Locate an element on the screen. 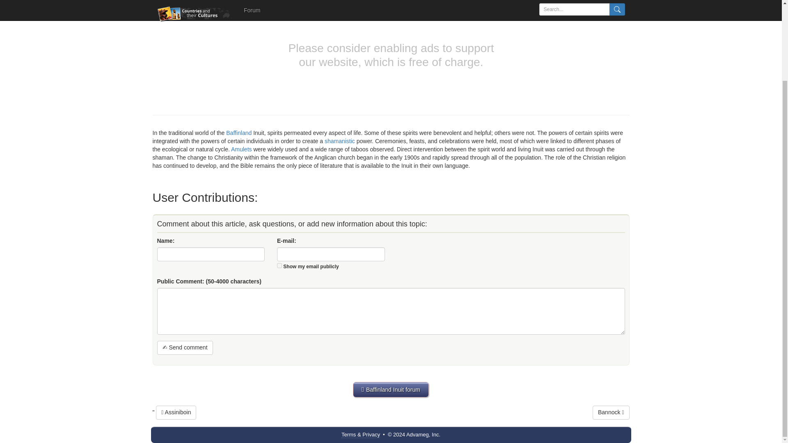  1 is located at coordinates (279, 266).